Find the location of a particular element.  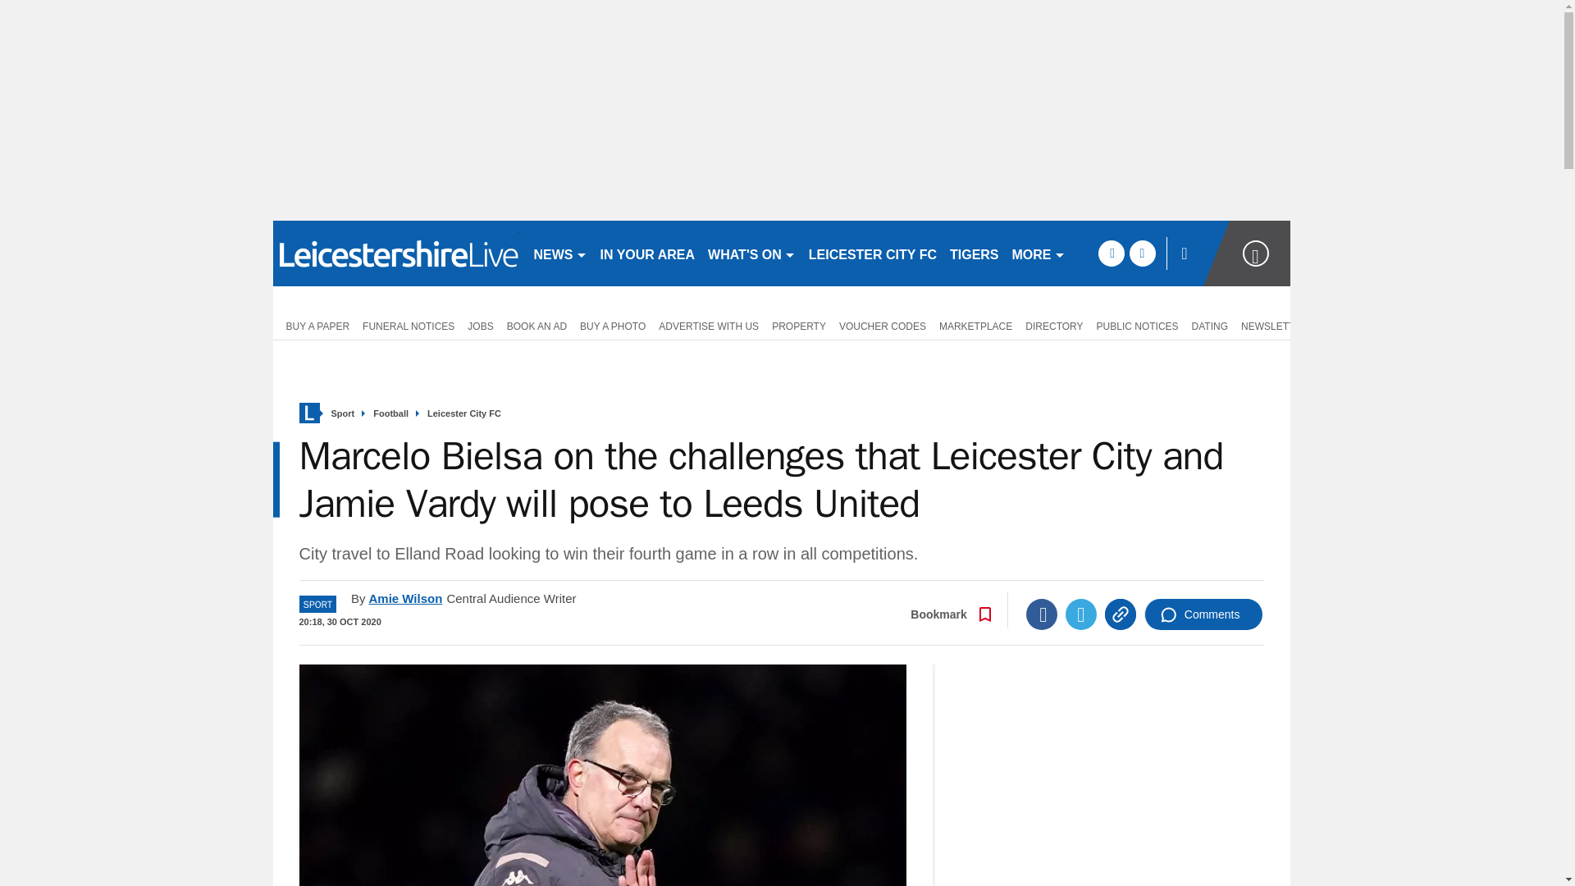

Twitter is located at coordinates (1081, 614).